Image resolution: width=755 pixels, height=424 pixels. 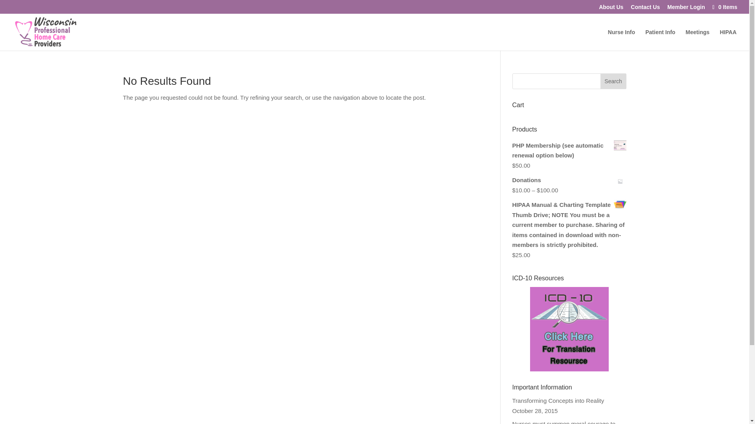 What do you see at coordinates (686, 9) in the screenshot?
I see `Member Login` at bounding box center [686, 9].